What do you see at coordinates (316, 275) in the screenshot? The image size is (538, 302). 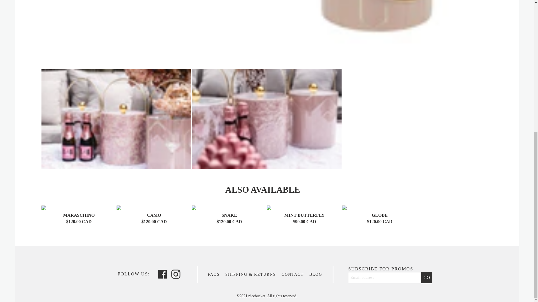 I see `SNAKE` at bounding box center [316, 275].